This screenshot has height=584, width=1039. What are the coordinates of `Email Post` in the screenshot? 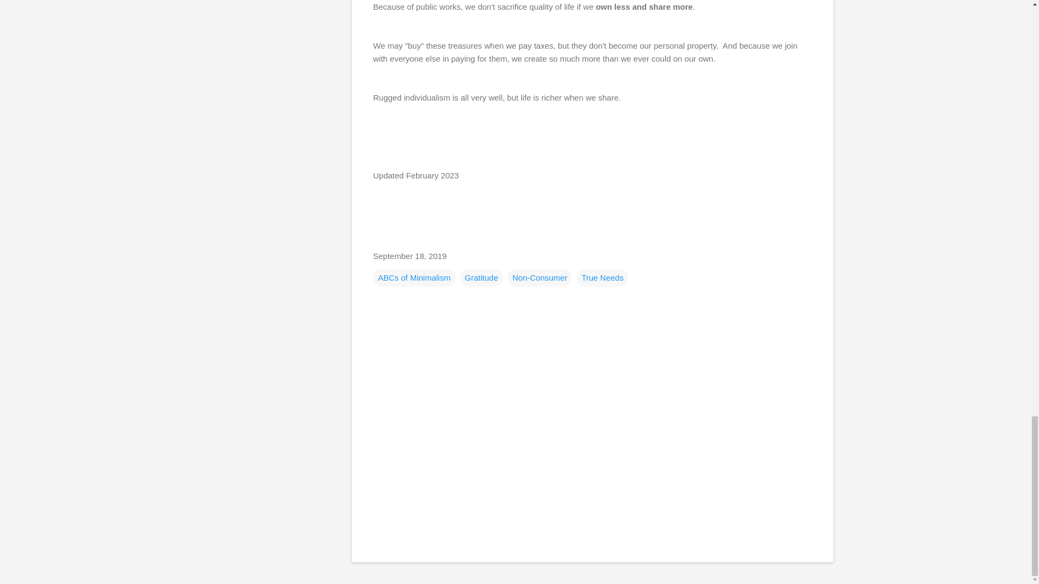 It's located at (380, 238).